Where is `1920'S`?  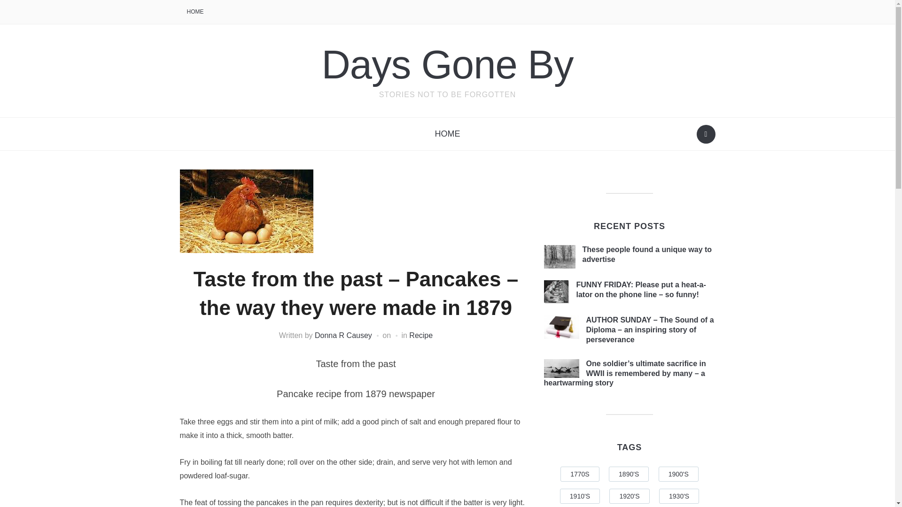
1920'S is located at coordinates (630, 496).